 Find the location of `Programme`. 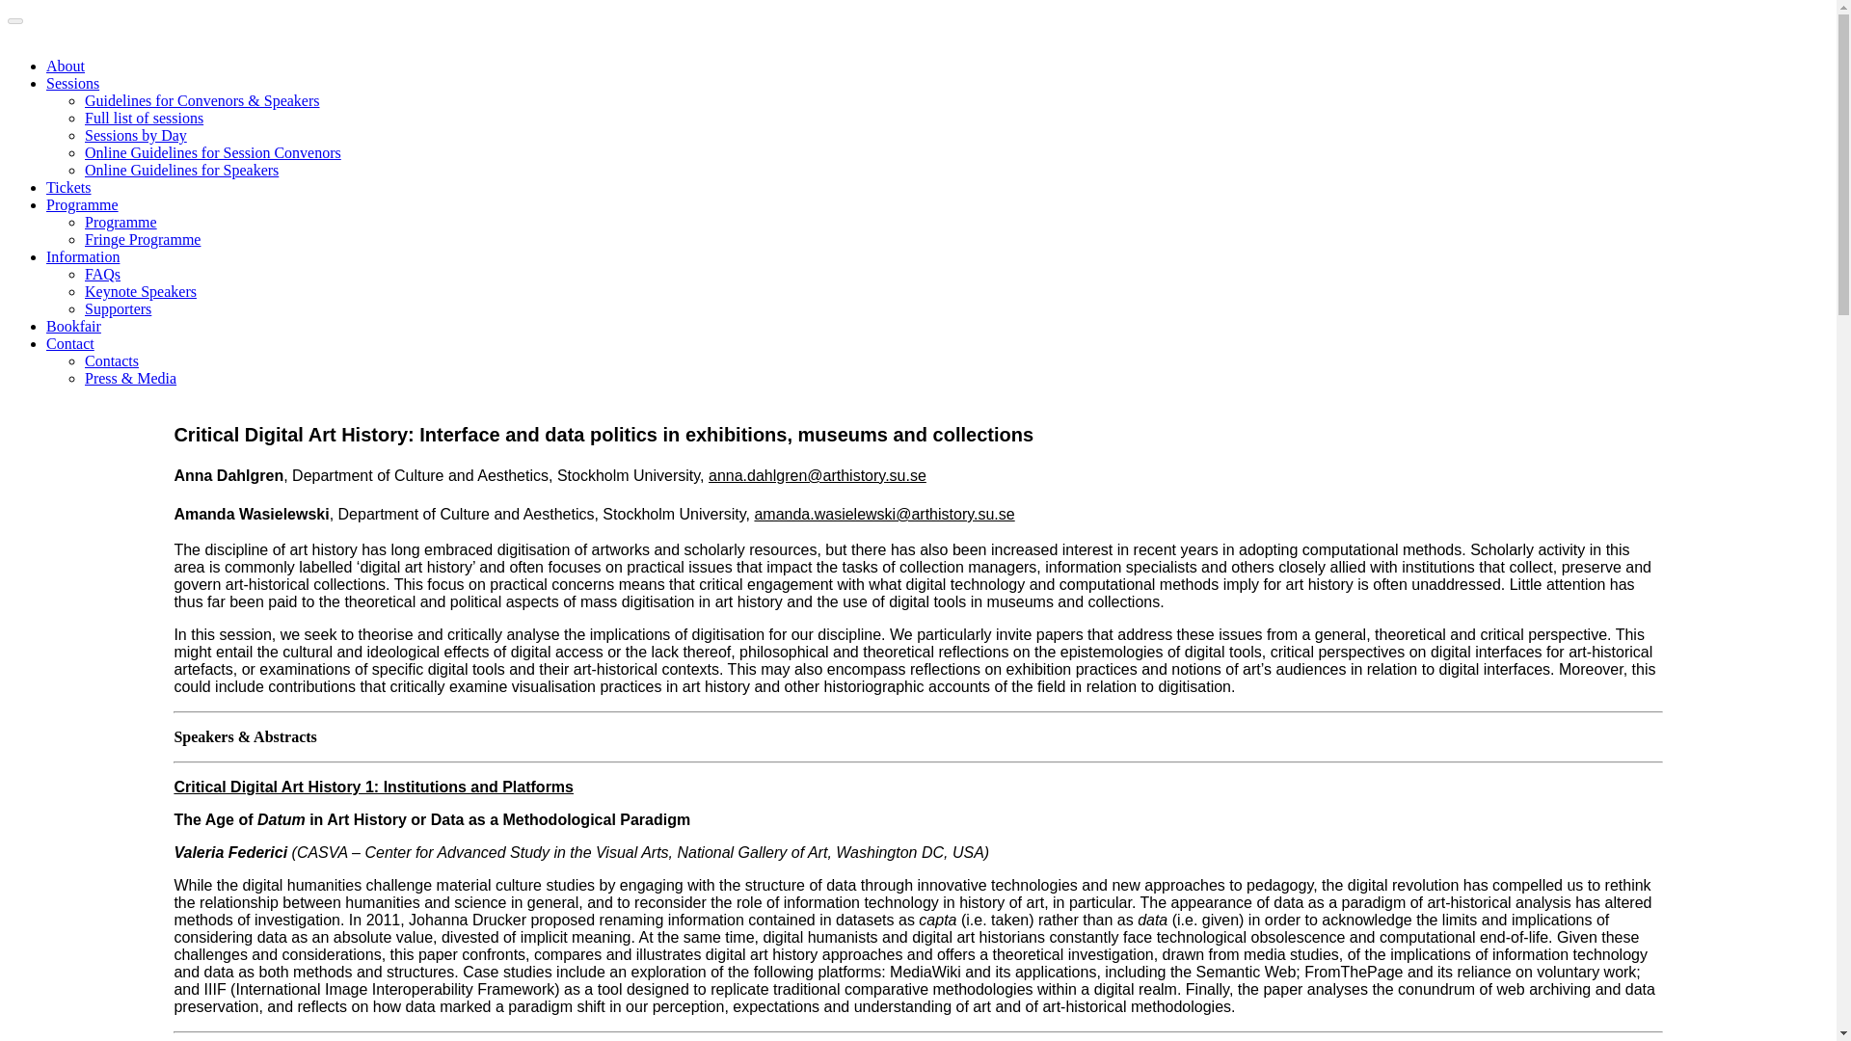

Programme is located at coordinates (82, 204).